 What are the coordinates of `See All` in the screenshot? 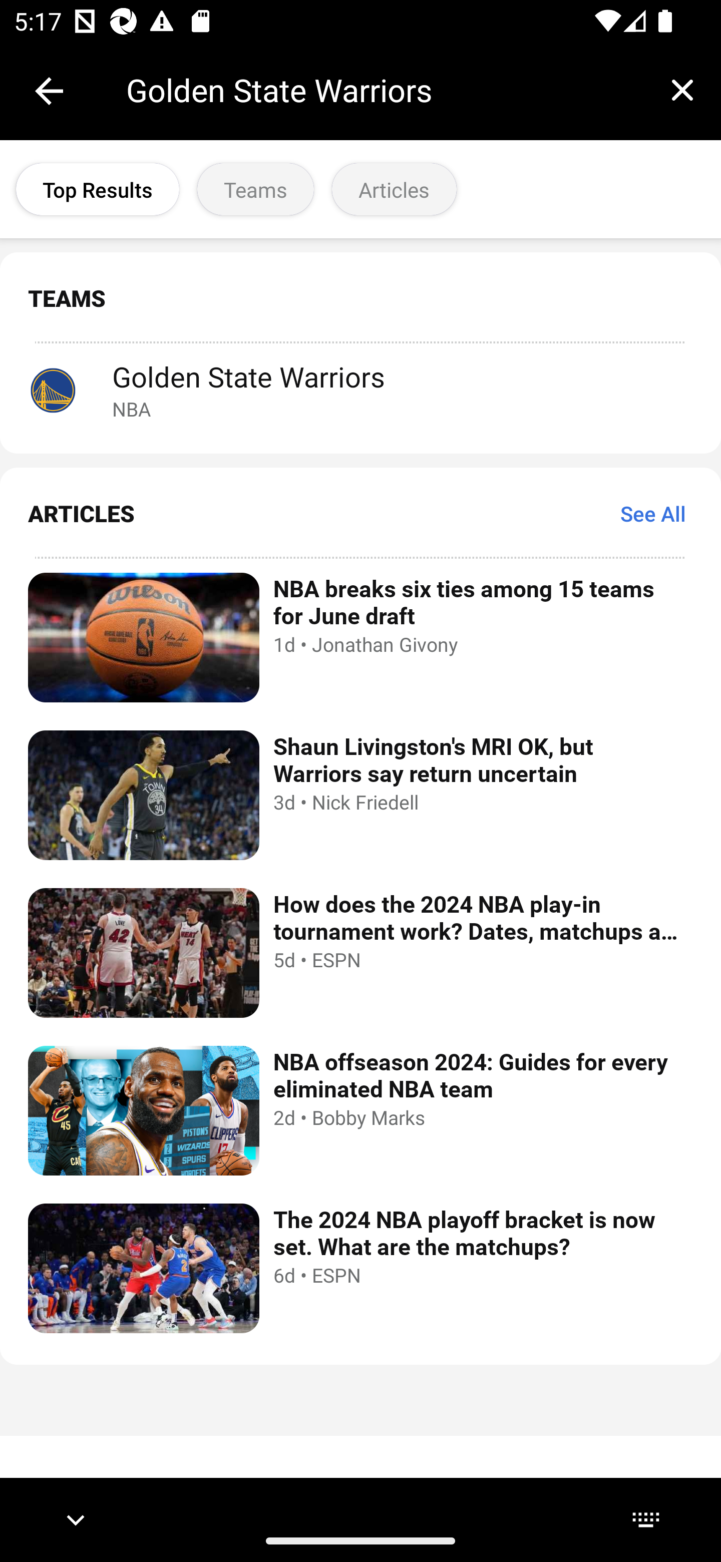 It's located at (653, 513).